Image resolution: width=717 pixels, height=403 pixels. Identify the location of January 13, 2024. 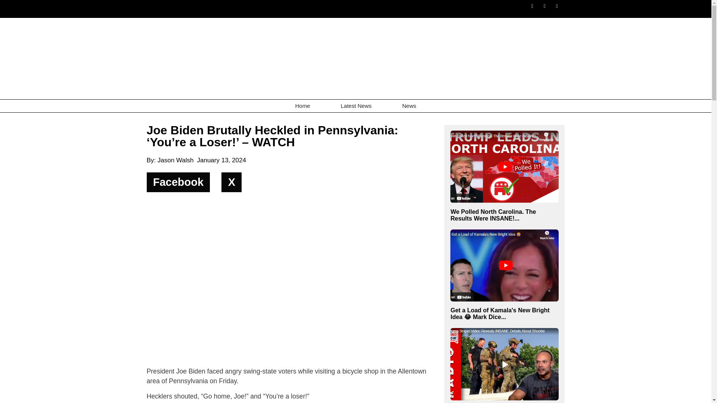
(221, 160).